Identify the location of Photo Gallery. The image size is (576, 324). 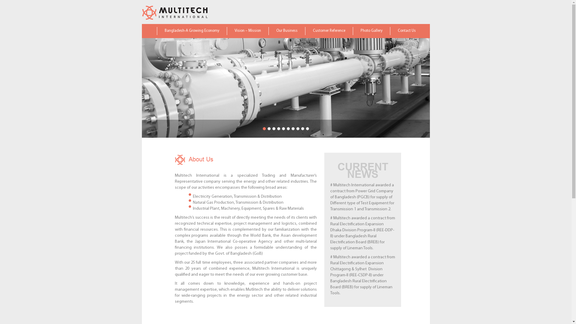
(371, 31).